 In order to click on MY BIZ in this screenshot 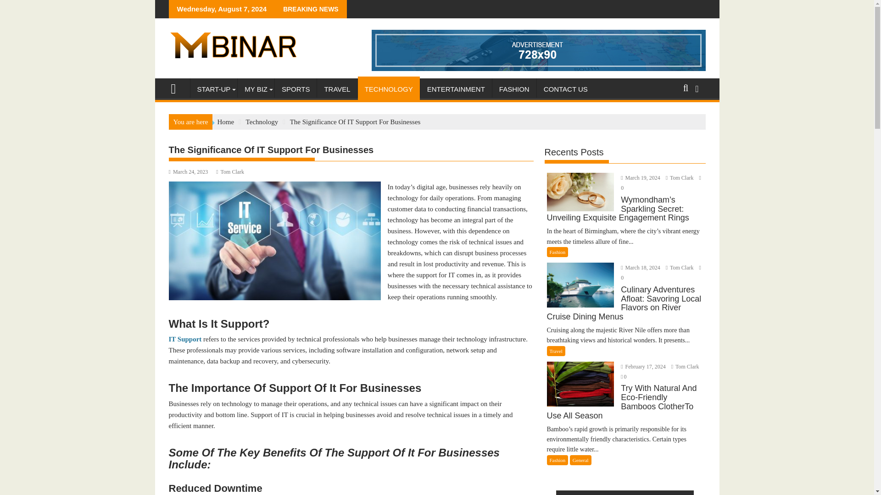, I will do `click(256, 89)`.